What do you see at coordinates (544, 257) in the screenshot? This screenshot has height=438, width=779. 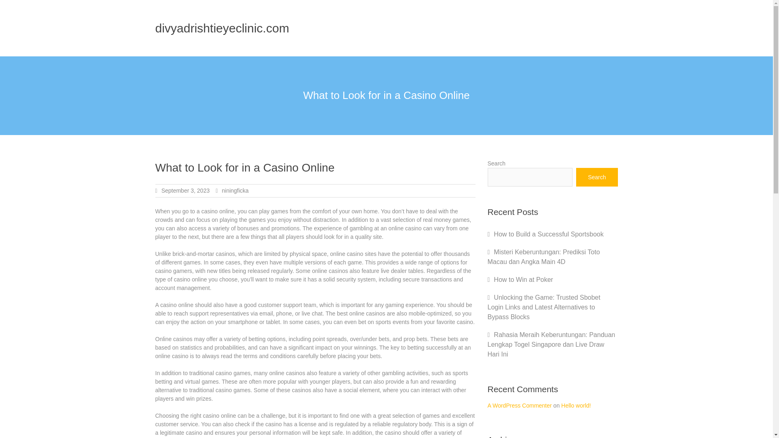 I see `Misteri Keberuntungan: Prediksi Toto Macau dan Angka Main 4D` at bounding box center [544, 257].